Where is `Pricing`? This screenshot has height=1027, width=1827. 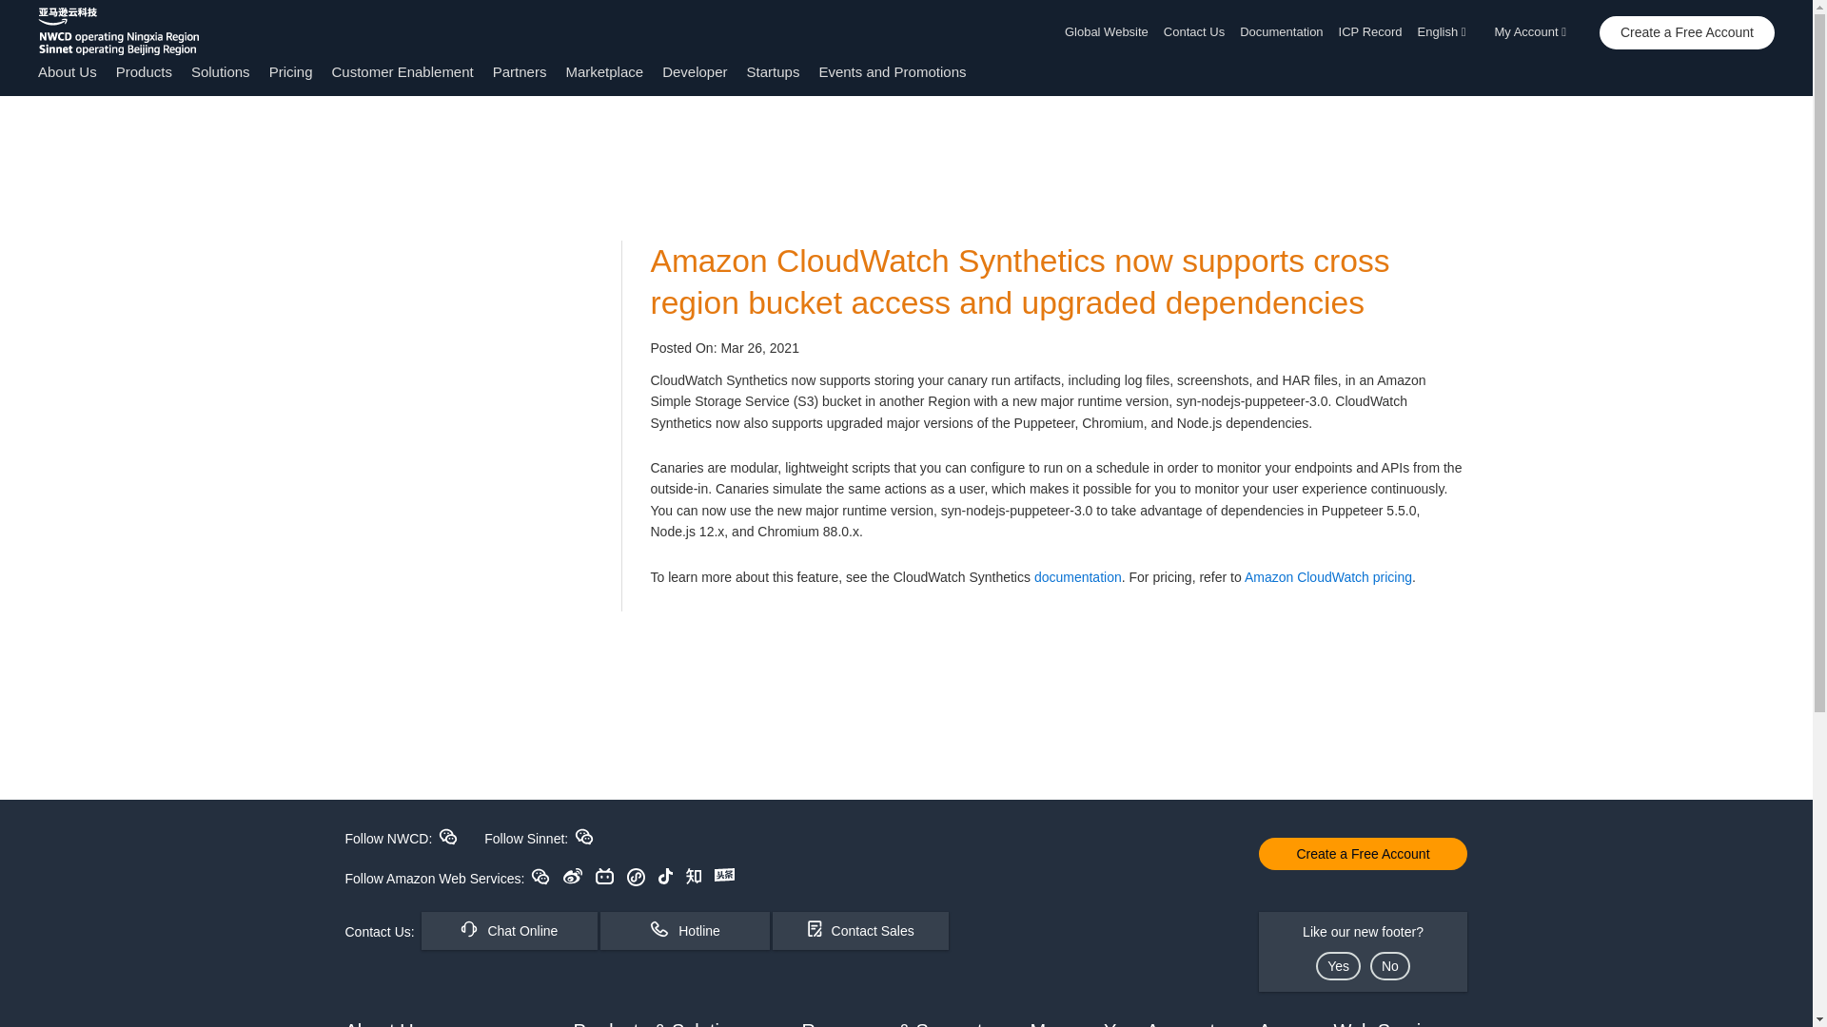
Pricing is located at coordinates (290, 71).